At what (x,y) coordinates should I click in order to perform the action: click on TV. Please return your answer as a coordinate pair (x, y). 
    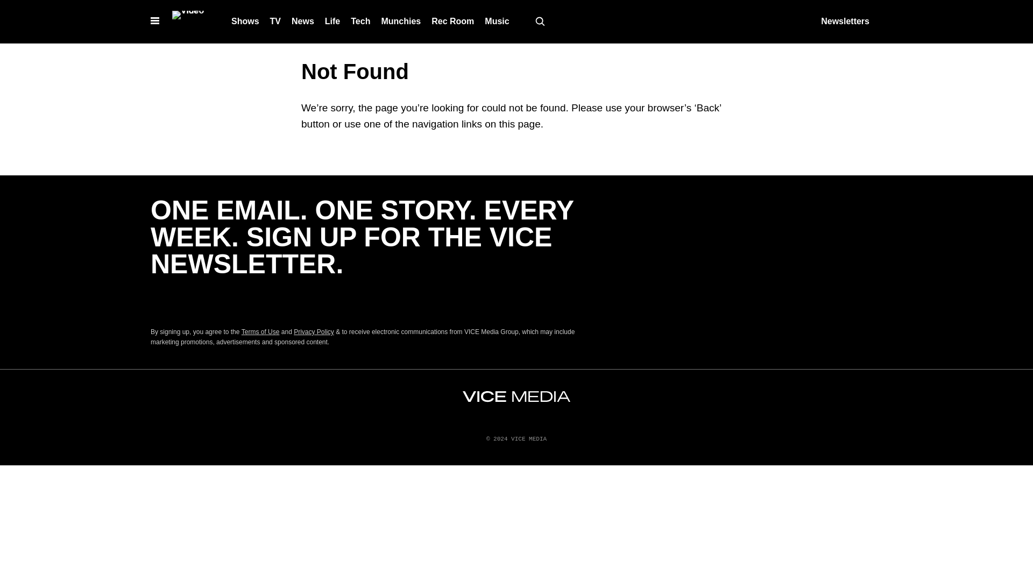
    Looking at the image, I should click on (275, 21).